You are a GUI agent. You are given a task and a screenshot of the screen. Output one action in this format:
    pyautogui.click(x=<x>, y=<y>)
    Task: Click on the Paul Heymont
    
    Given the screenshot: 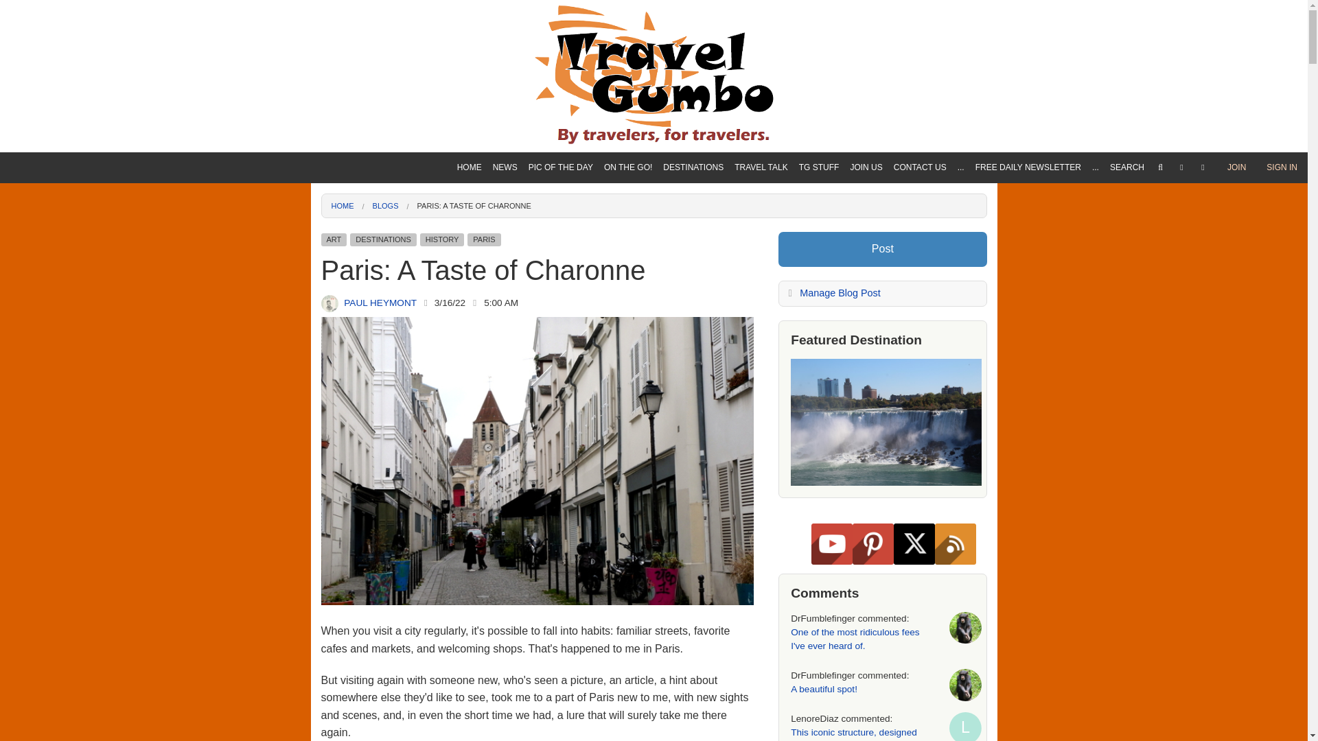 What is the action you would take?
    pyautogui.click(x=329, y=303)
    